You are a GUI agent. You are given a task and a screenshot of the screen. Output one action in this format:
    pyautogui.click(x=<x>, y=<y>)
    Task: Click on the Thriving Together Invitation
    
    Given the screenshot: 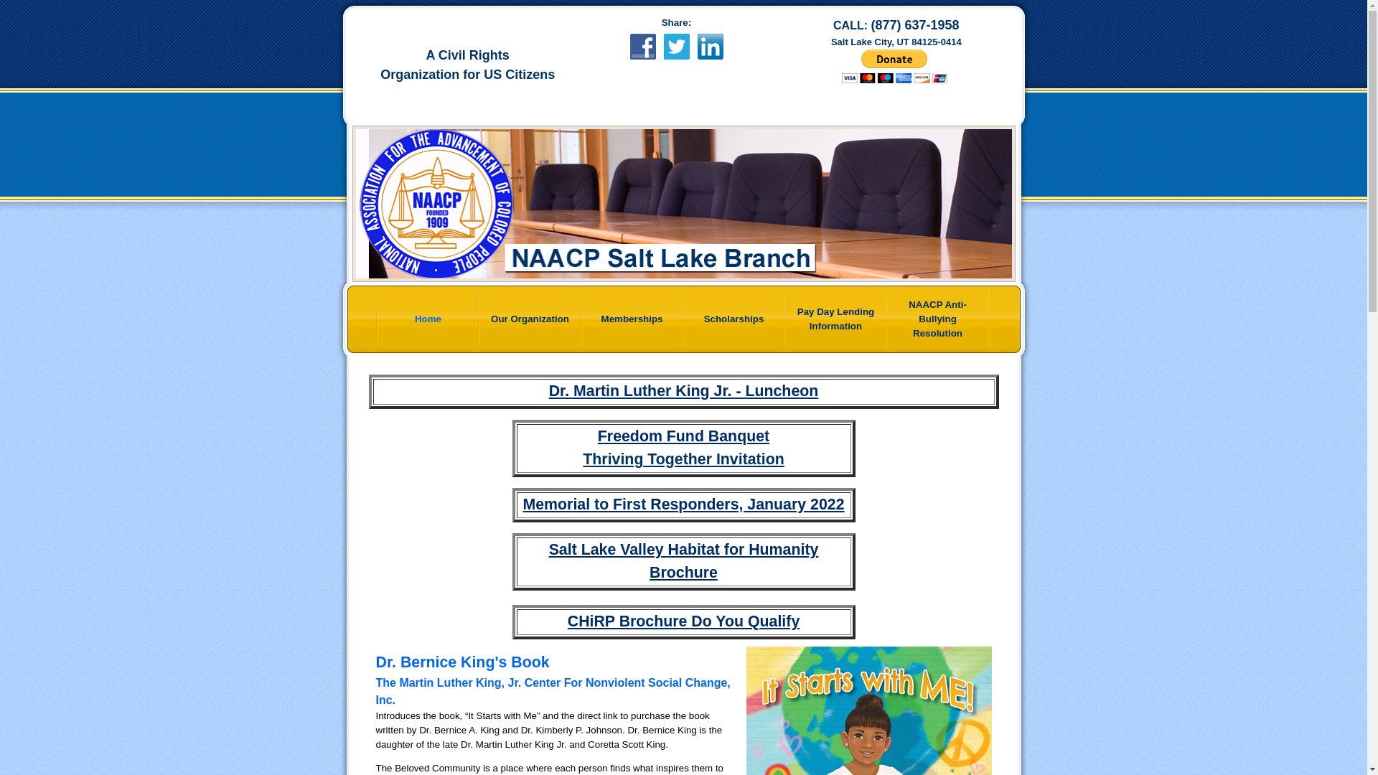 What is the action you would take?
    pyautogui.click(x=683, y=459)
    